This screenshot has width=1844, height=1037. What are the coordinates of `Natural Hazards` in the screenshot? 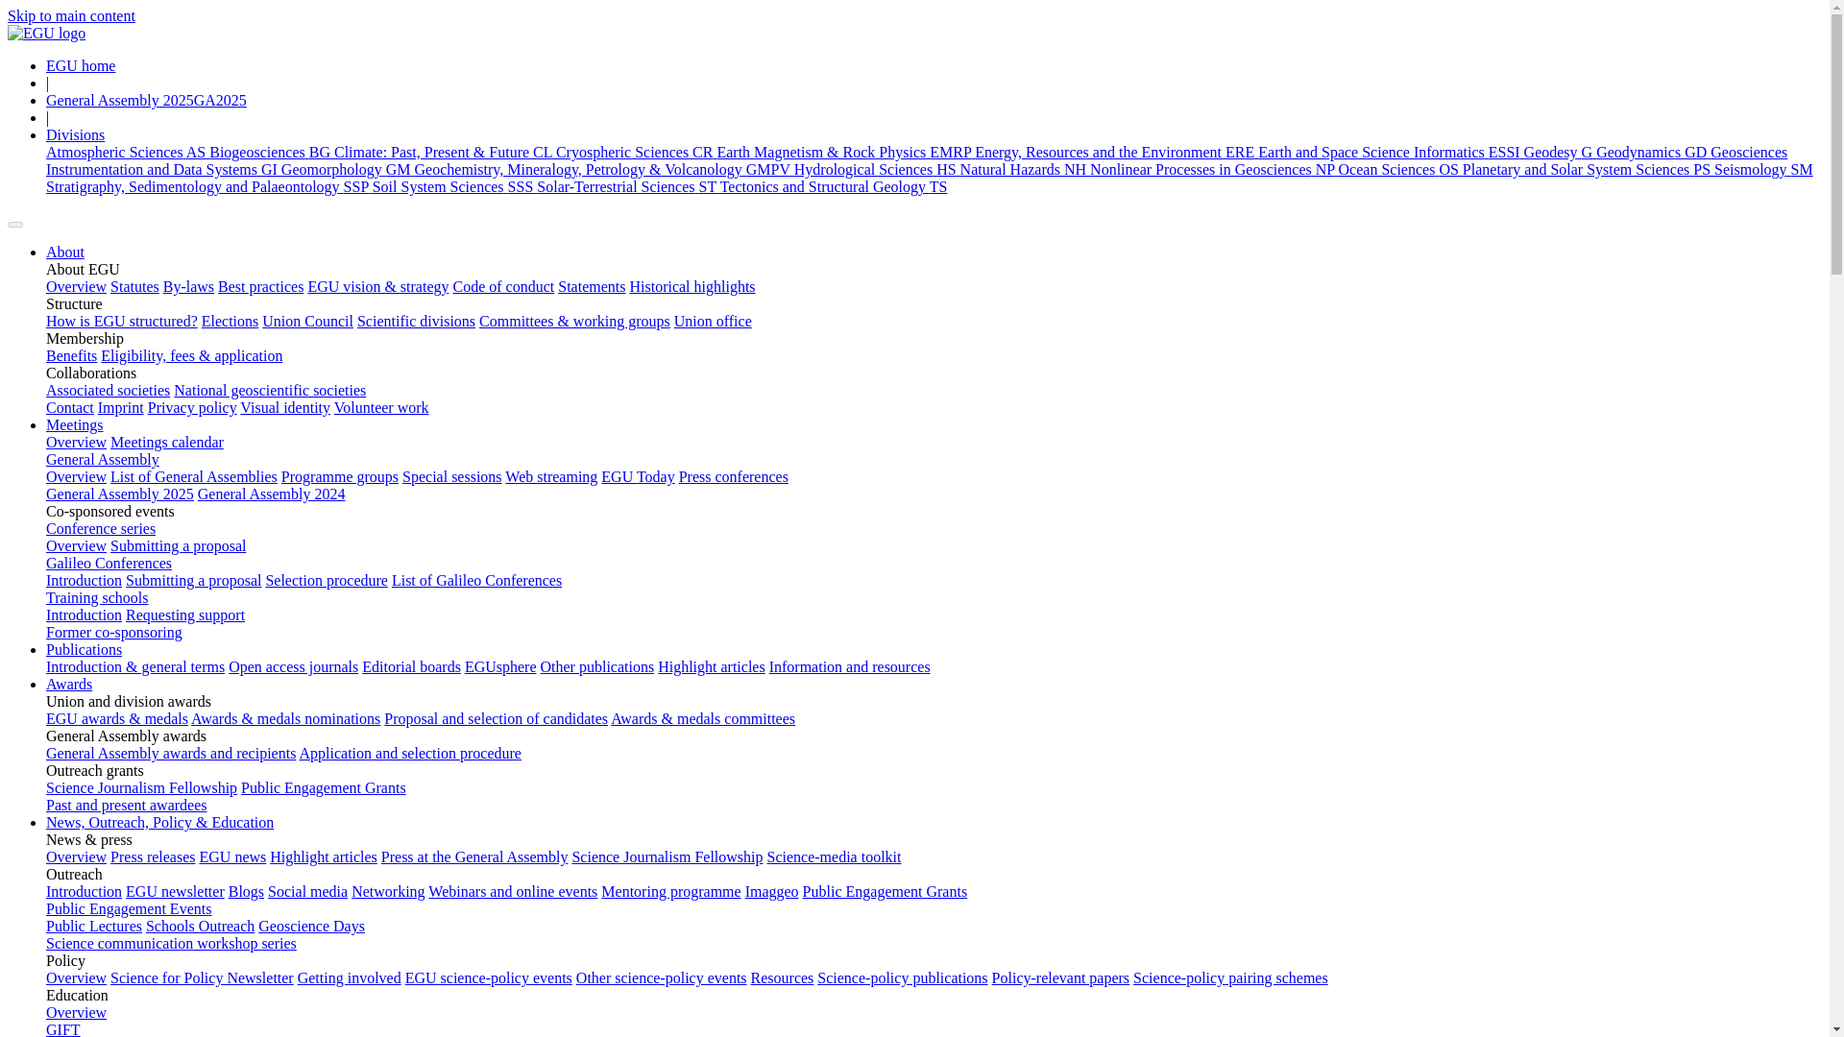 It's located at (1026, 169).